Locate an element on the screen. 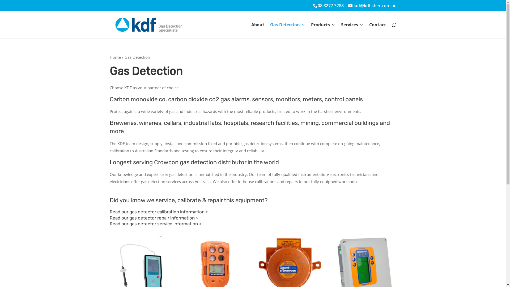  Read our gas detector repair information > is located at coordinates (154, 218).